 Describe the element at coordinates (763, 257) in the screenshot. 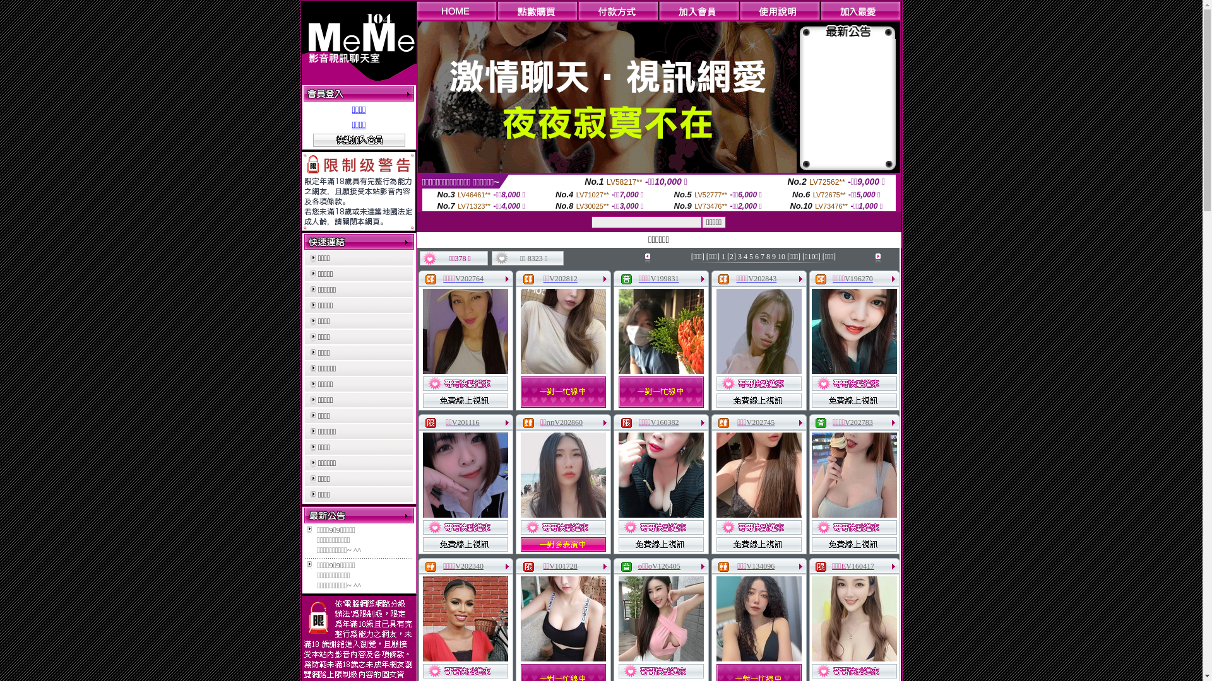

I see `7` at that location.